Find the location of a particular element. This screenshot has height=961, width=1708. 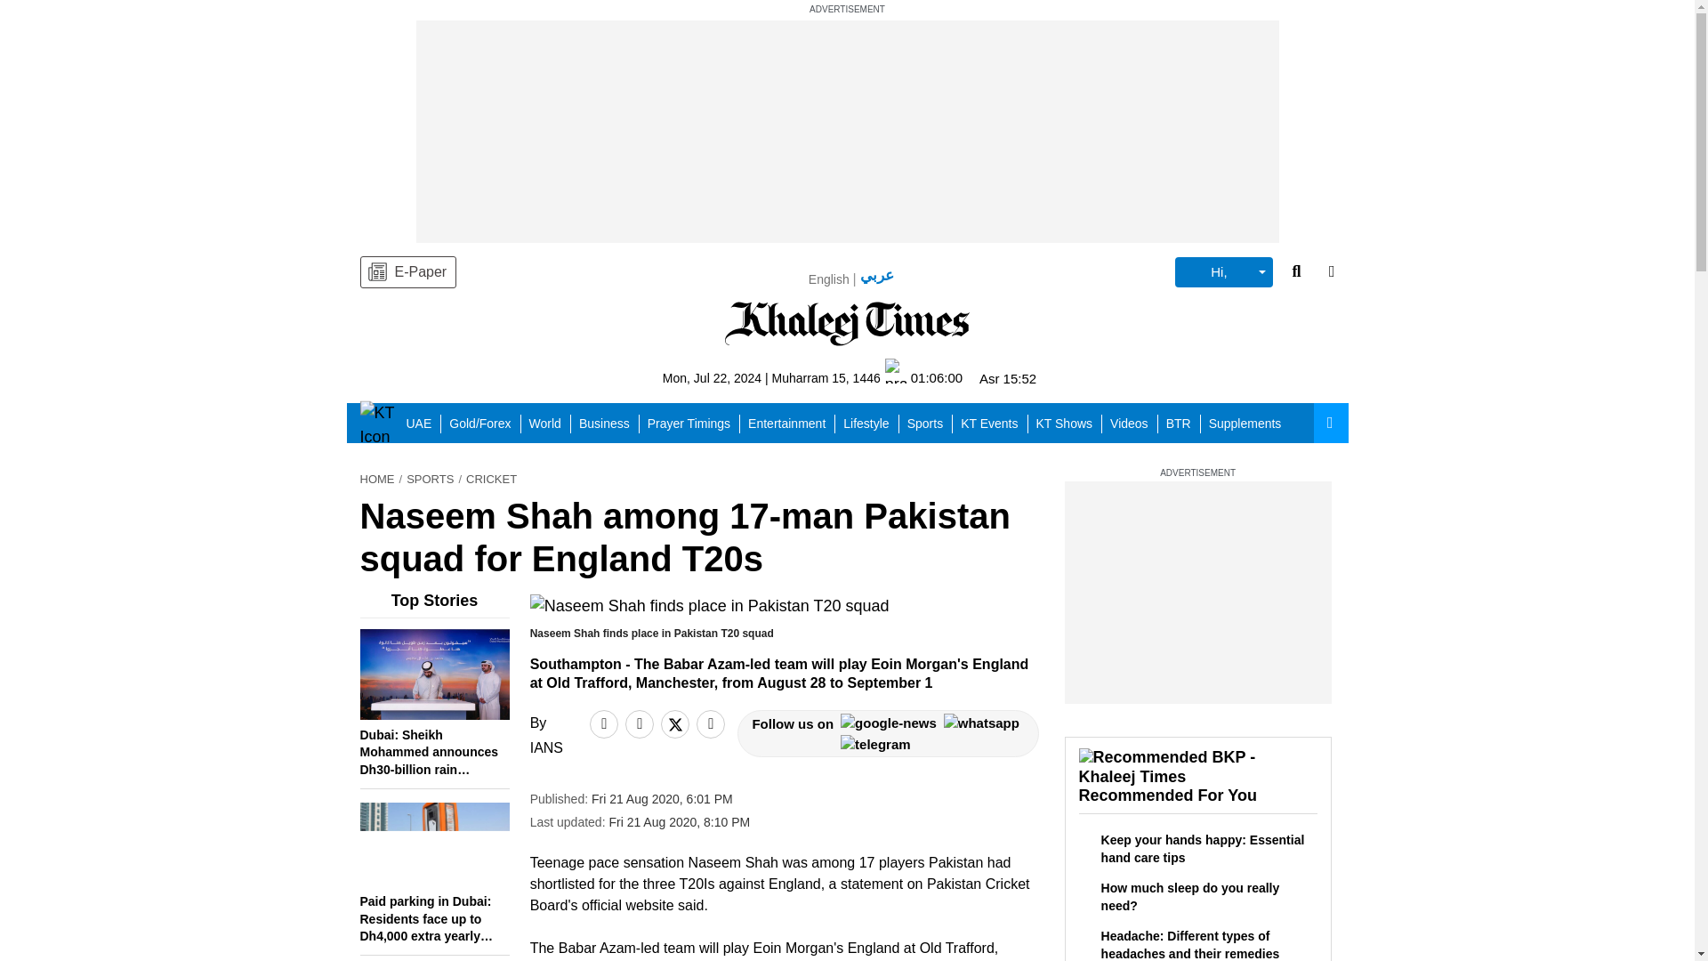

Asr 15:52 is located at coordinates (1007, 378).